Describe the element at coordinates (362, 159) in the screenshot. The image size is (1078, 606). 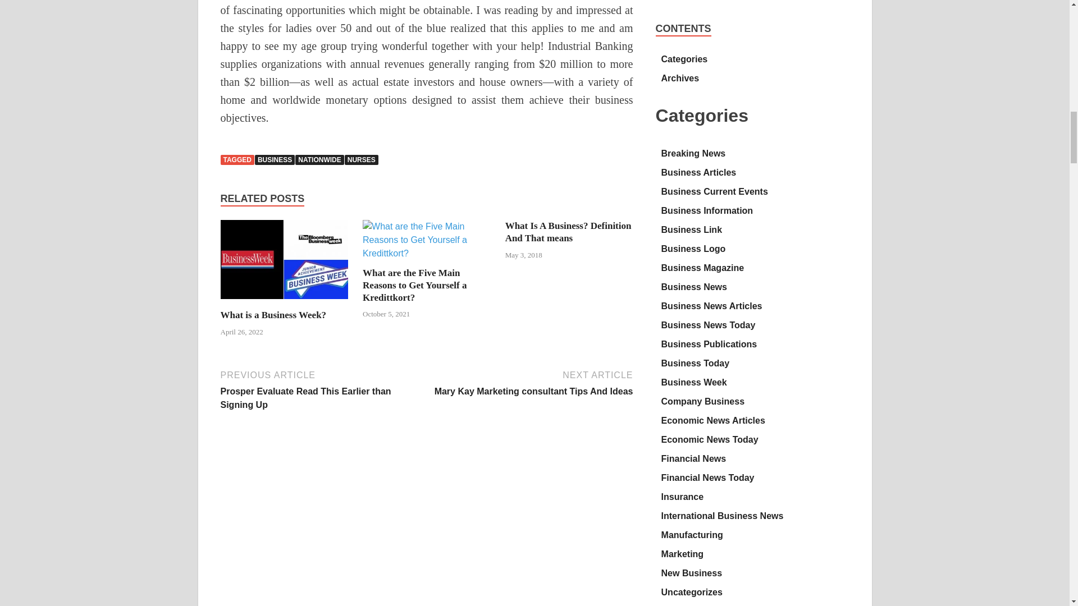
I see `NURSES` at that location.